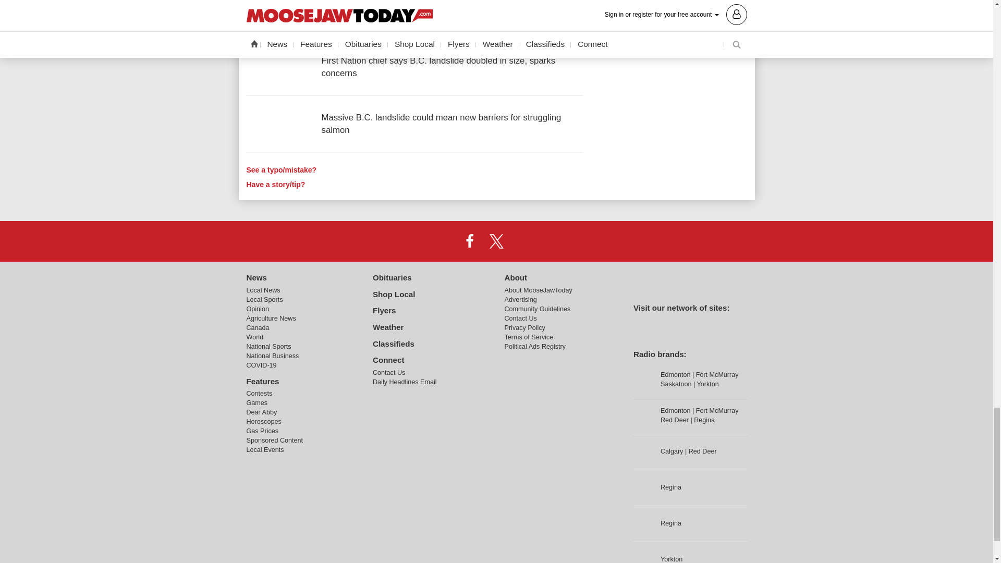 This screenshot has width=1001, height=563. What do you see at coordinates (523, 241) in the screenshot?
I see `Instagram` at bounding box center [523, 241].